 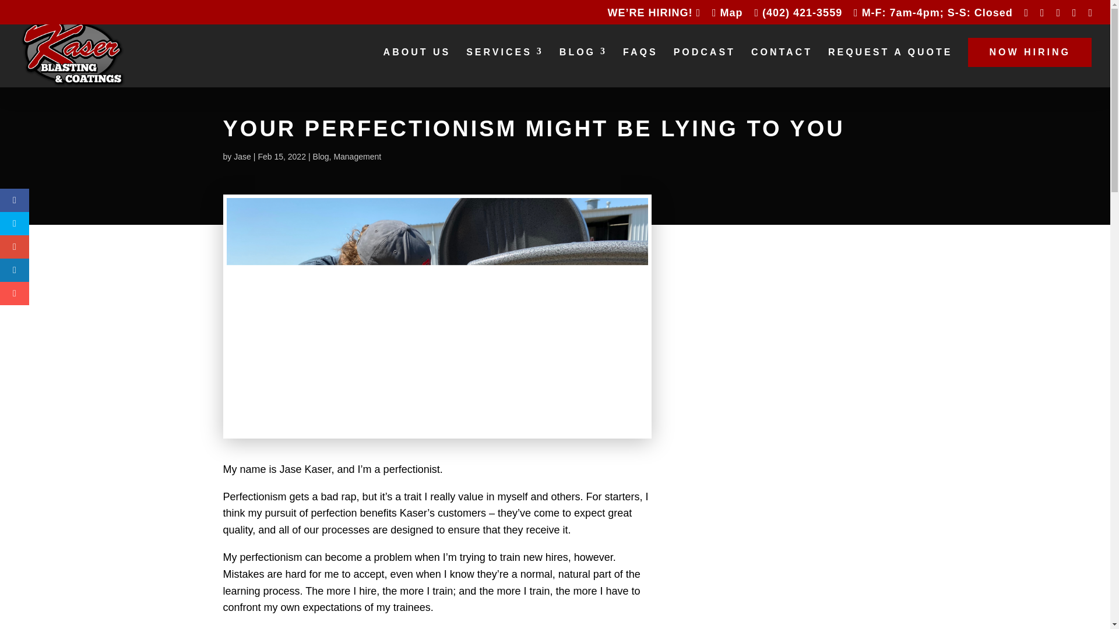 What do you see at coordinates (417, 52) in the screenshot?
I see `ABOUT US` at bounding box center [417, 52].